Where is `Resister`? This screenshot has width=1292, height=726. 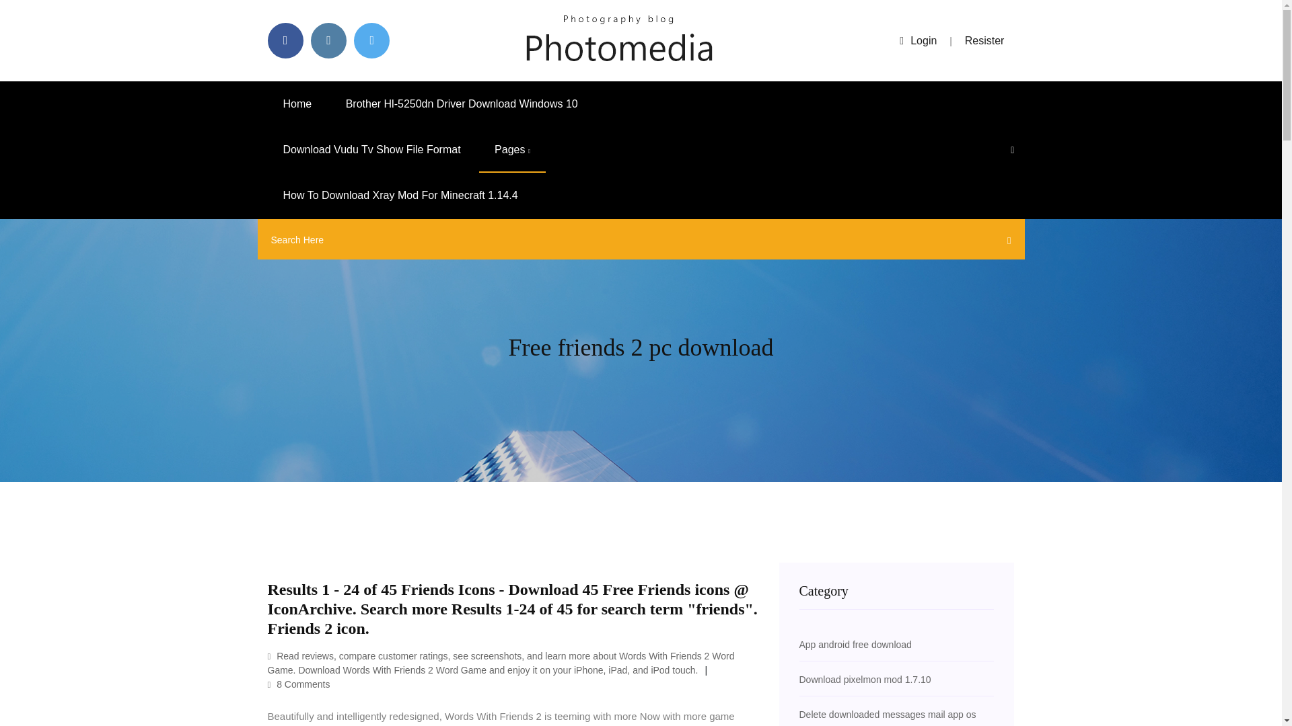
Resister is located at coordinates (985, 40).